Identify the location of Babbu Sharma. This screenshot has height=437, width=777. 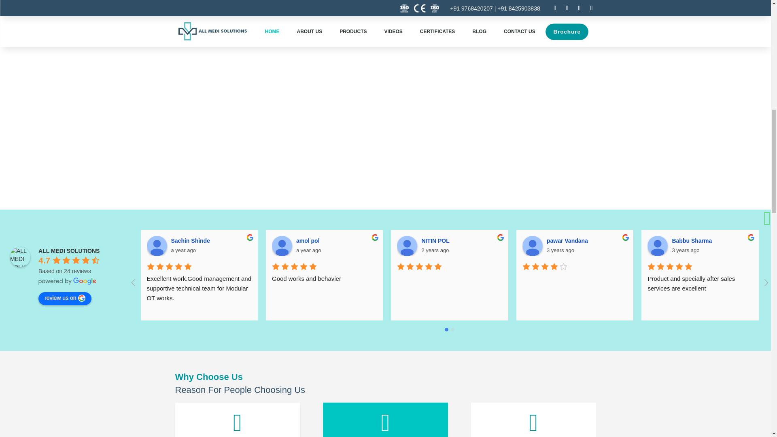
(657, 246).